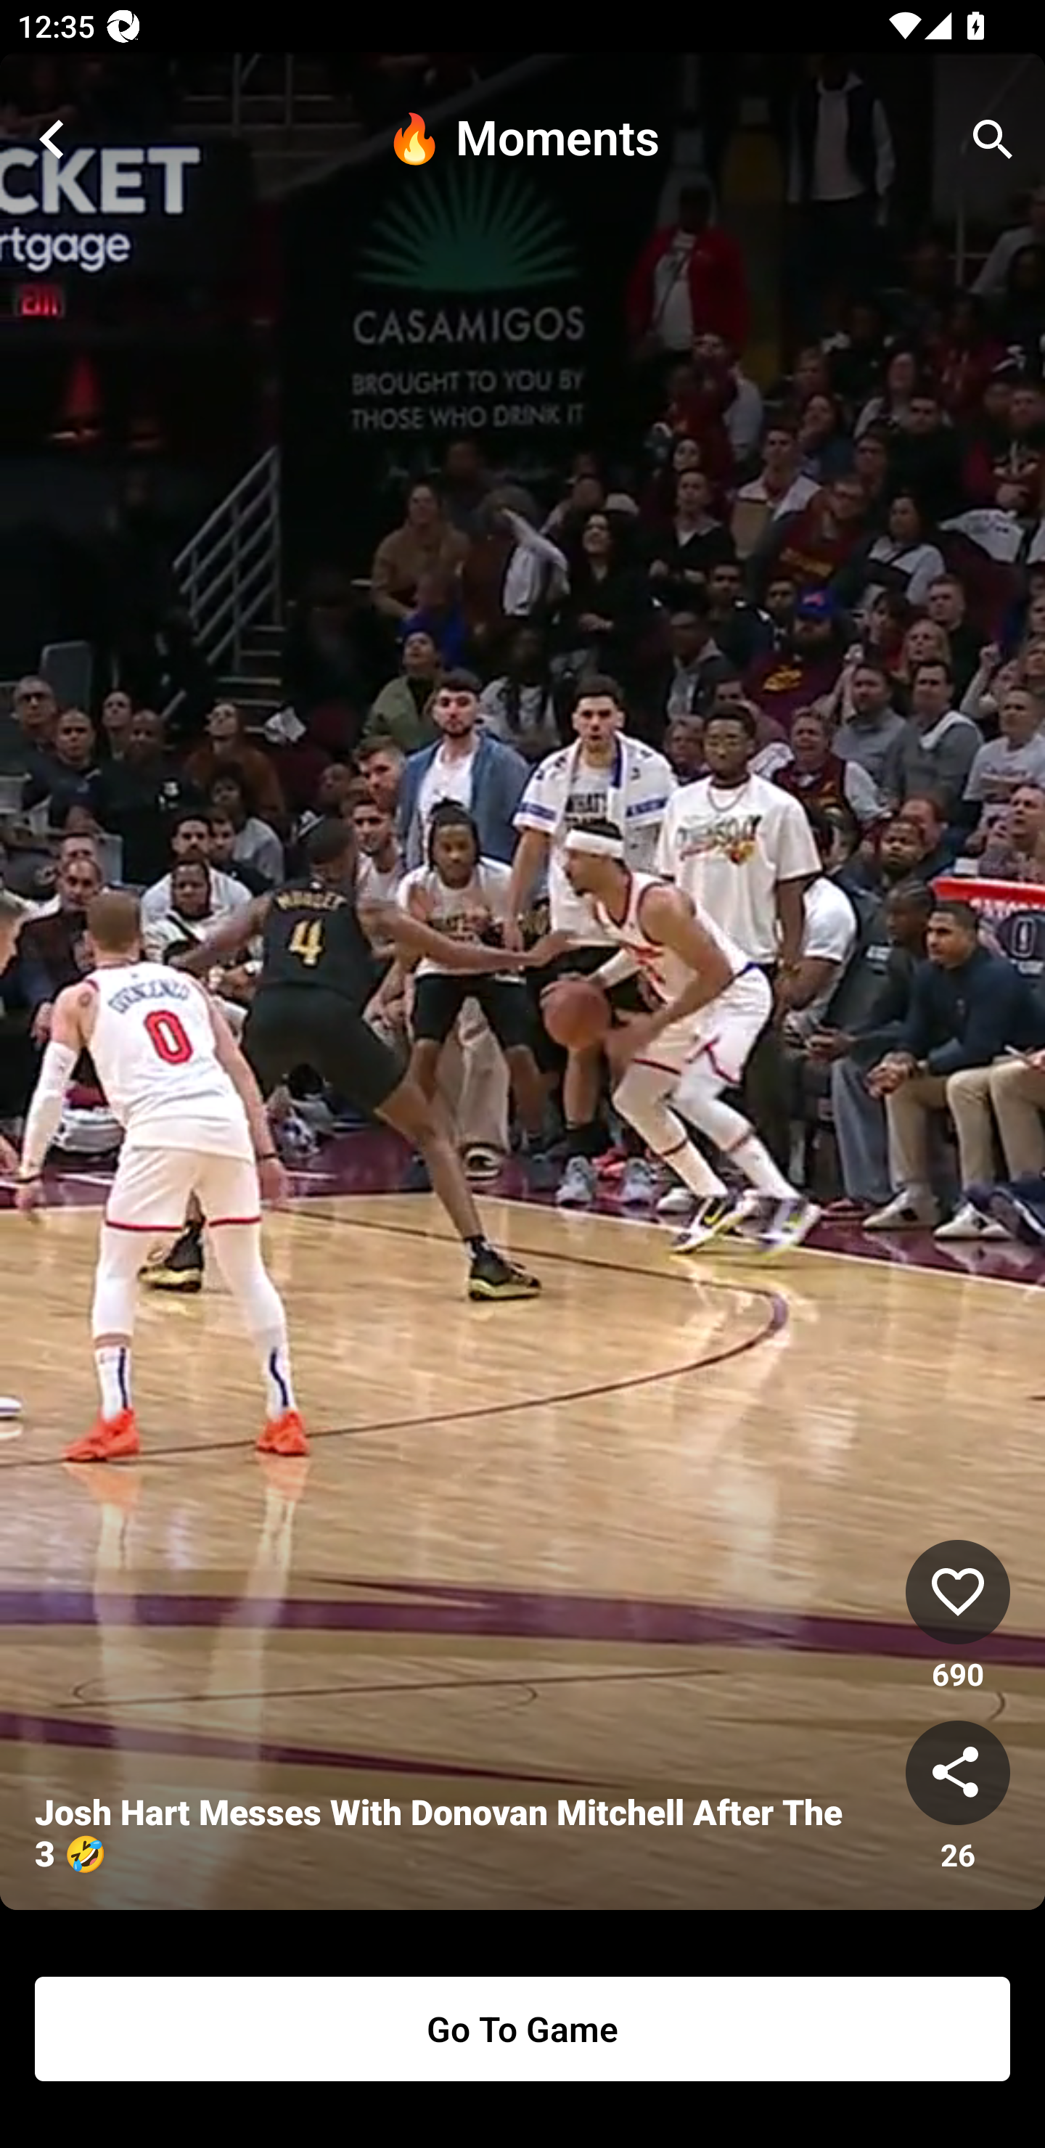  I want to click on like 690 690 Likes, so click(958, 1617).